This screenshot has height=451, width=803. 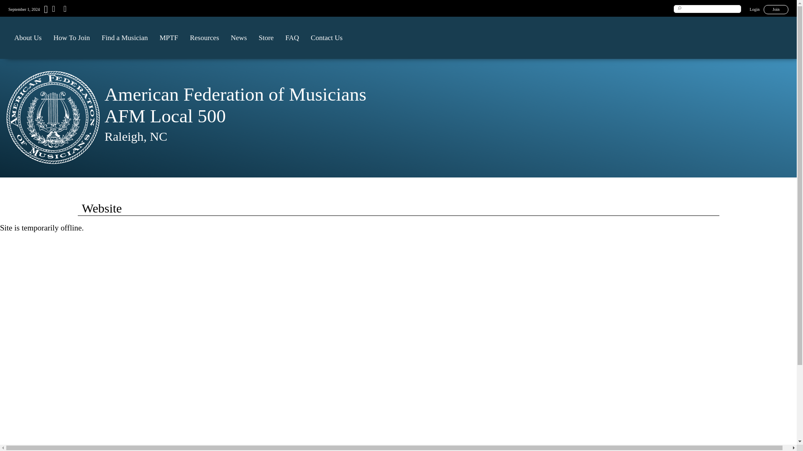 What do you see at coordinates (64, 10) in the screenshot?
I see `click to view facebook account` at bounding box center [64, 10].